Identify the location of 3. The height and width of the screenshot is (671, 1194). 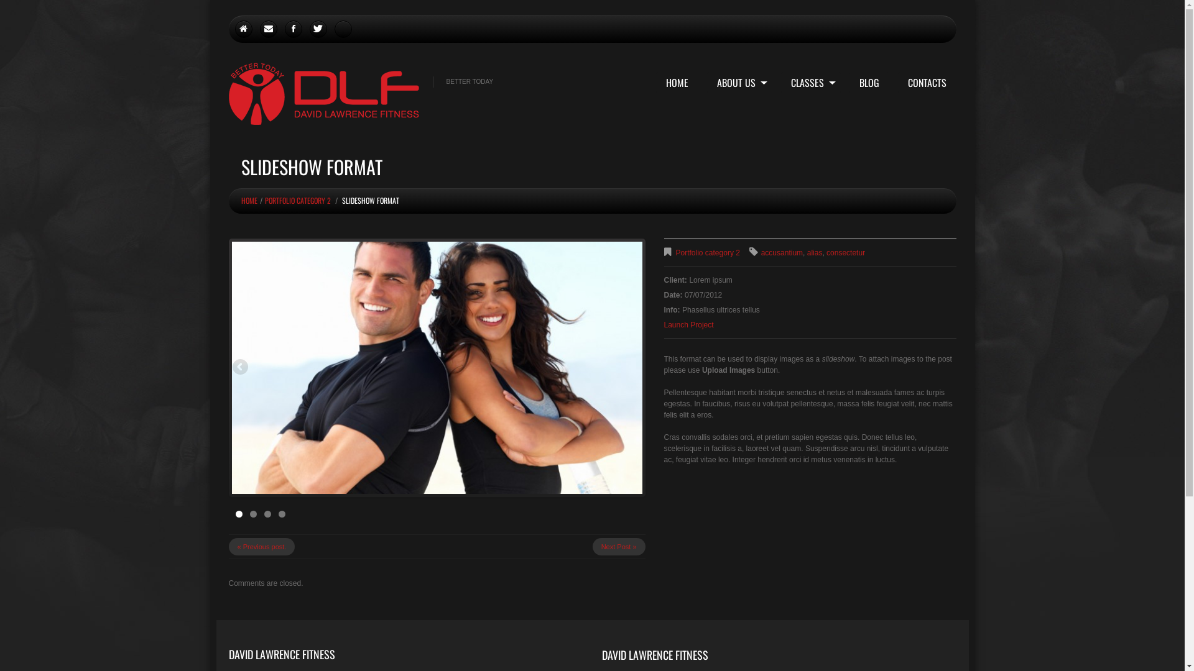
(267, 514).